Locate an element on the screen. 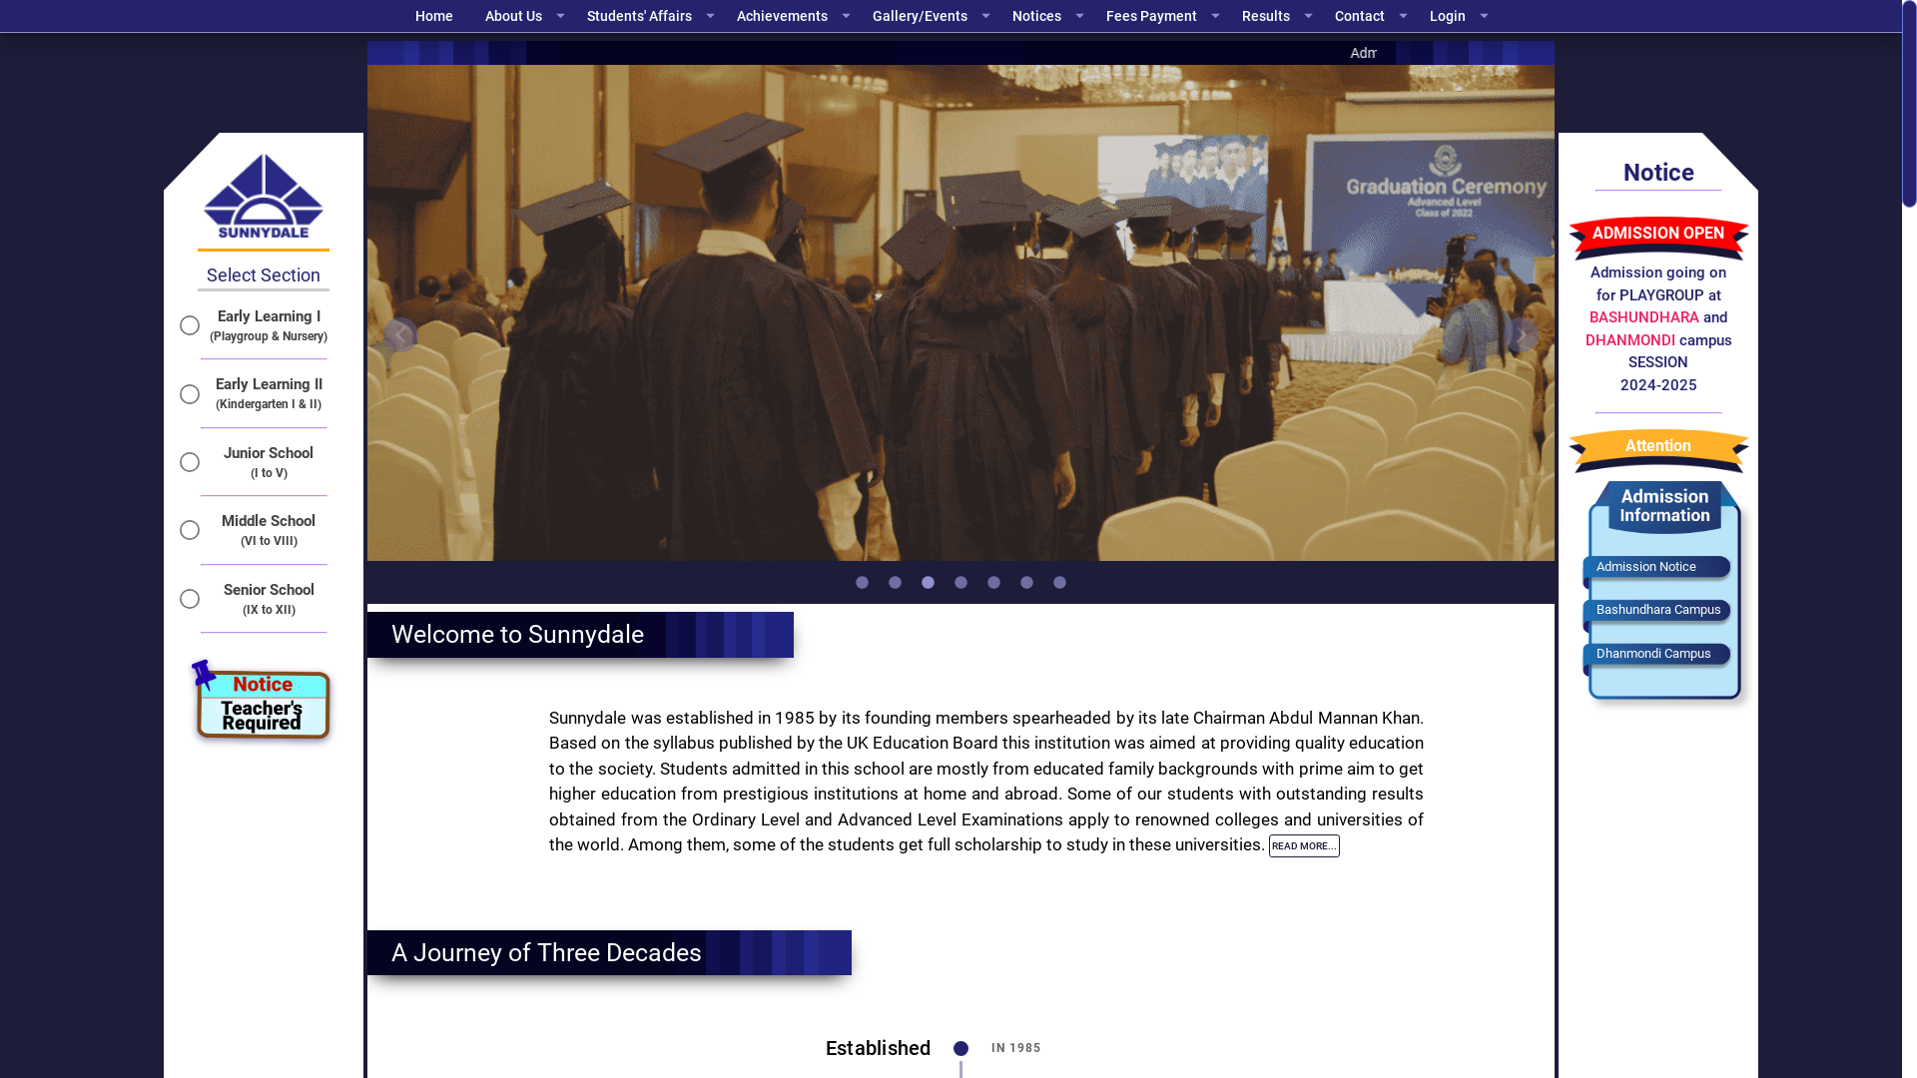 The image size is (1917, 1078). Contact
arrow_drop_down is located at coordinates (1374, 16).